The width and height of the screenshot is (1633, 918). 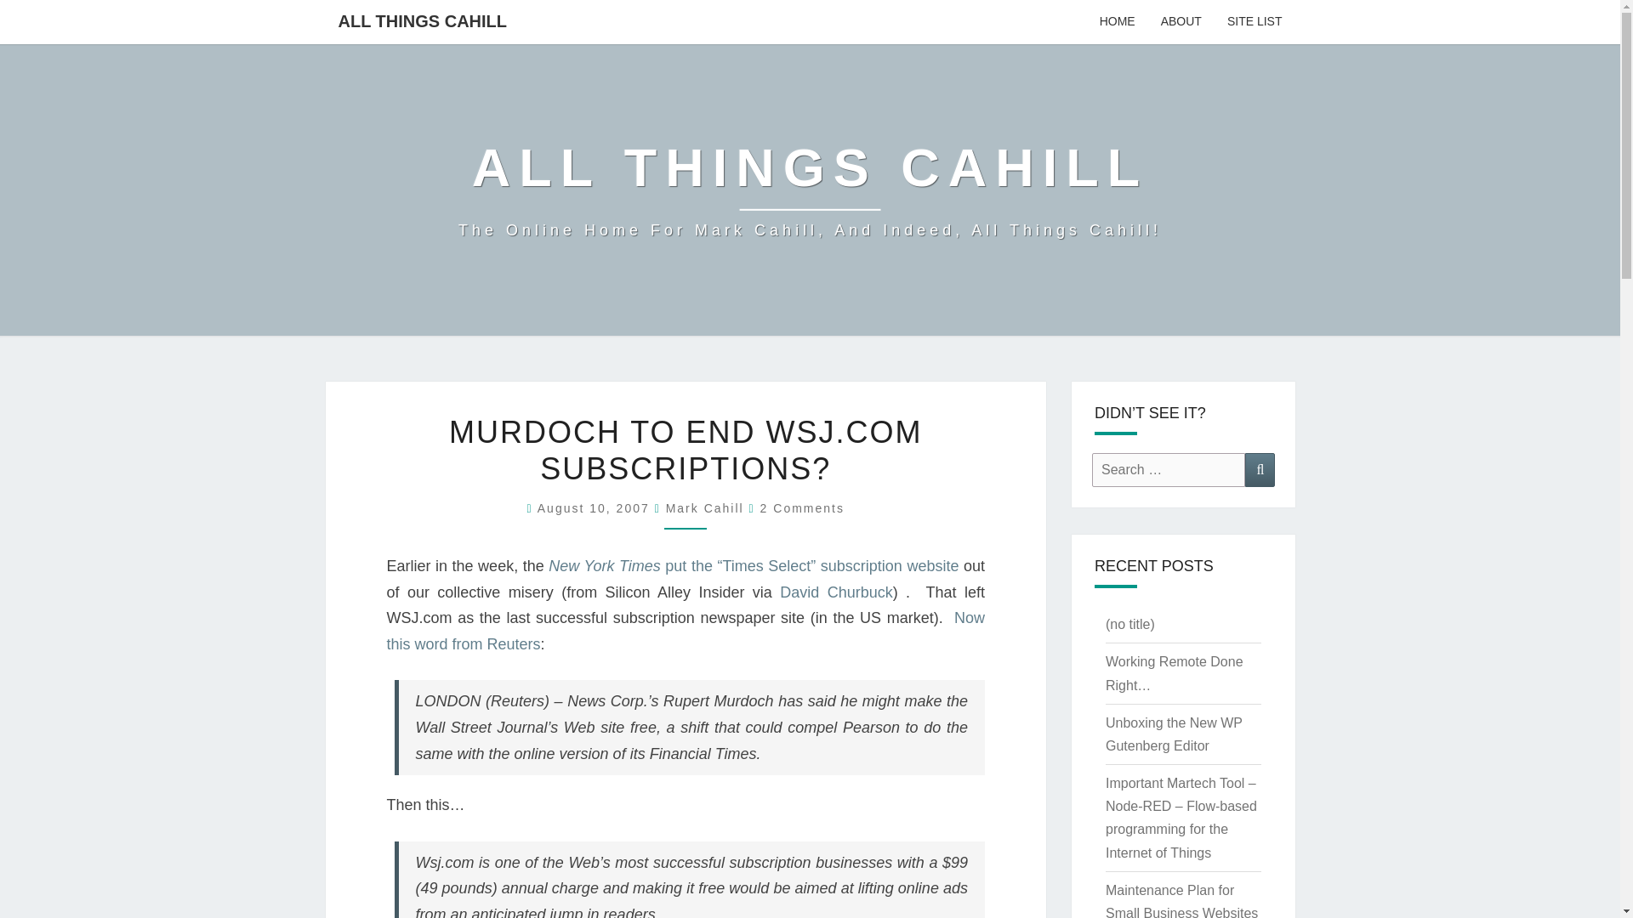 What do you see at coordinates (705, 507) in the screenshot?
I see `View all posts by Mark Cahill` at bounding box center [705, 507].